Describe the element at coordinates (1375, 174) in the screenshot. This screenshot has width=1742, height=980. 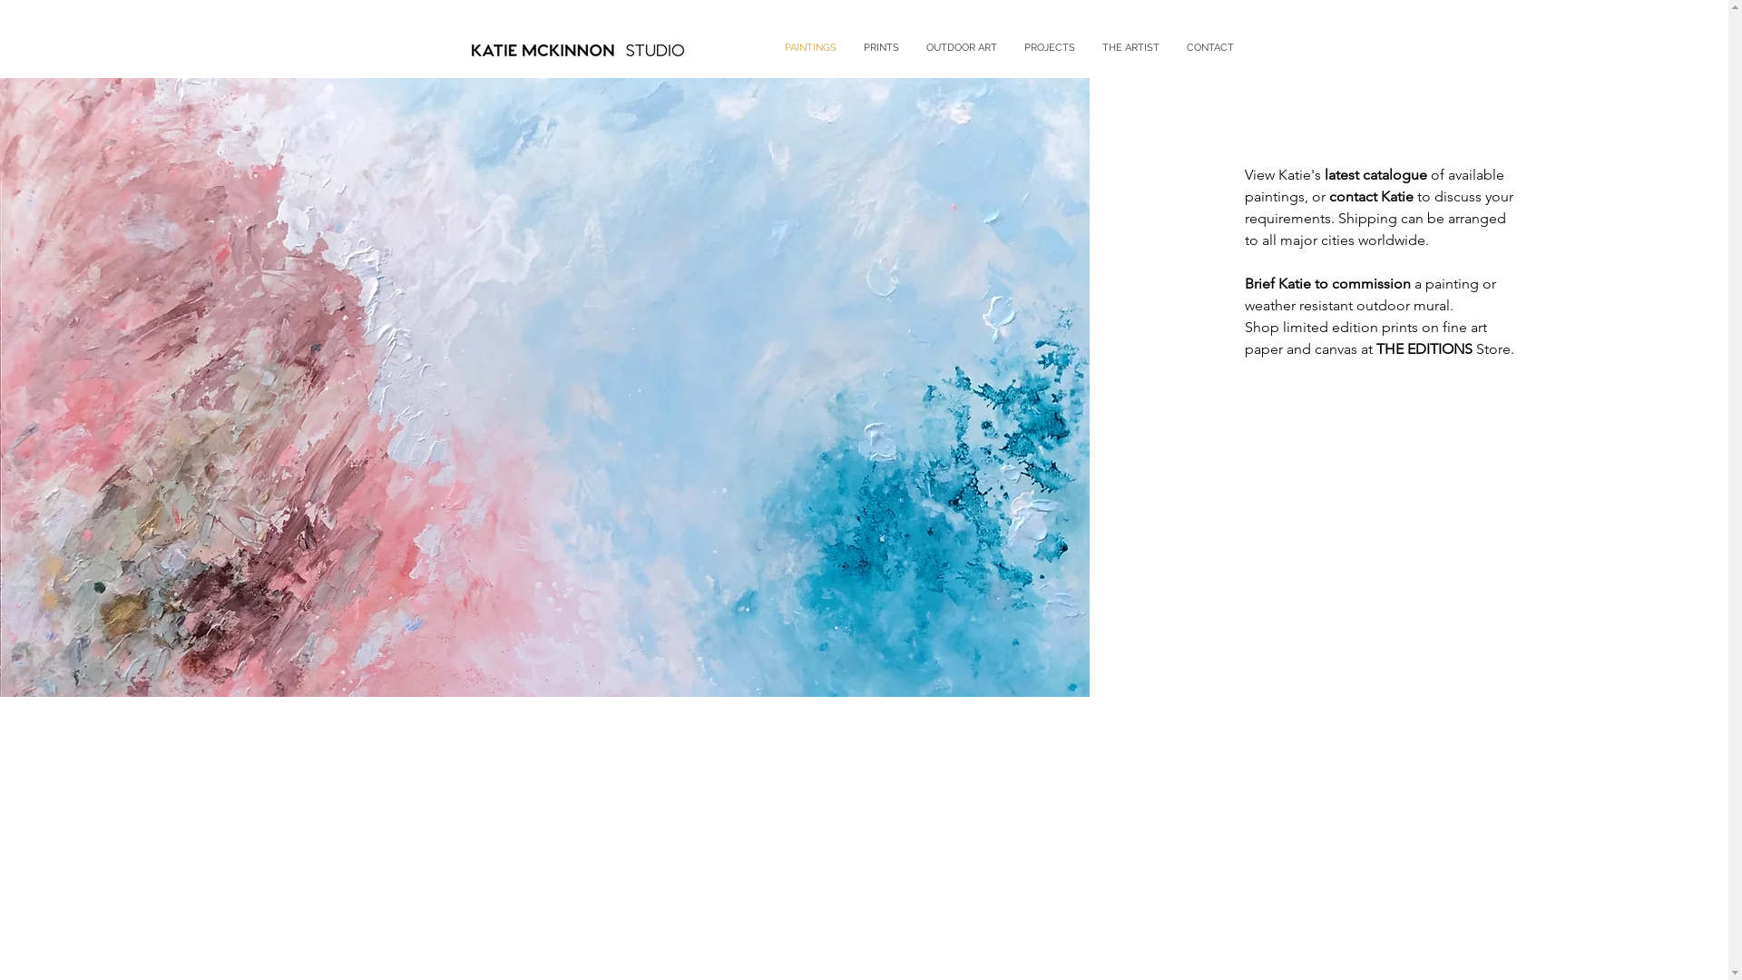
I see `latest catalogue` at that location.